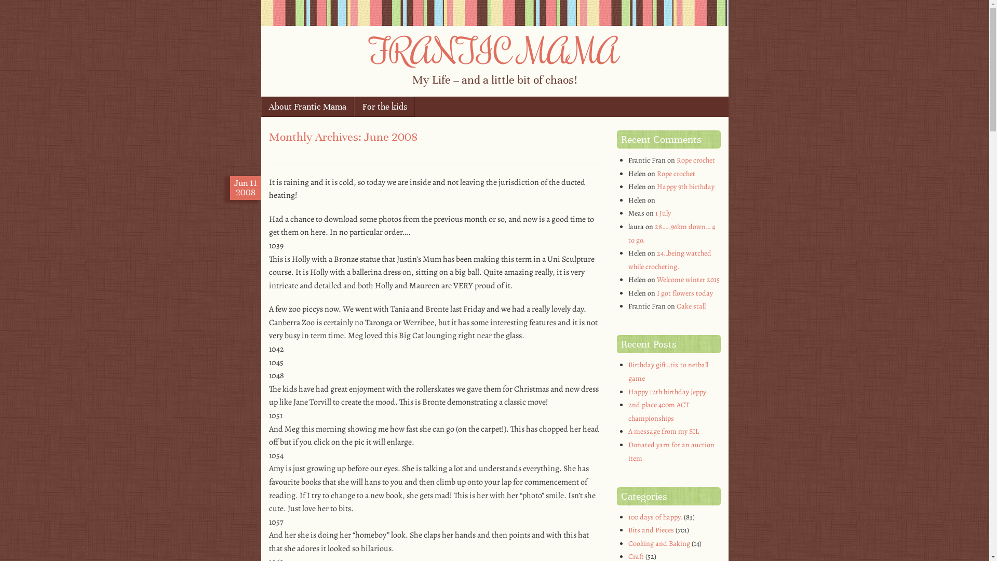 This screenshot has width=997, height=561. What do you see at coordinates (685, 187) in the screenshot?
I see `Happy 9th birthday` at bounding box center [685, 187].